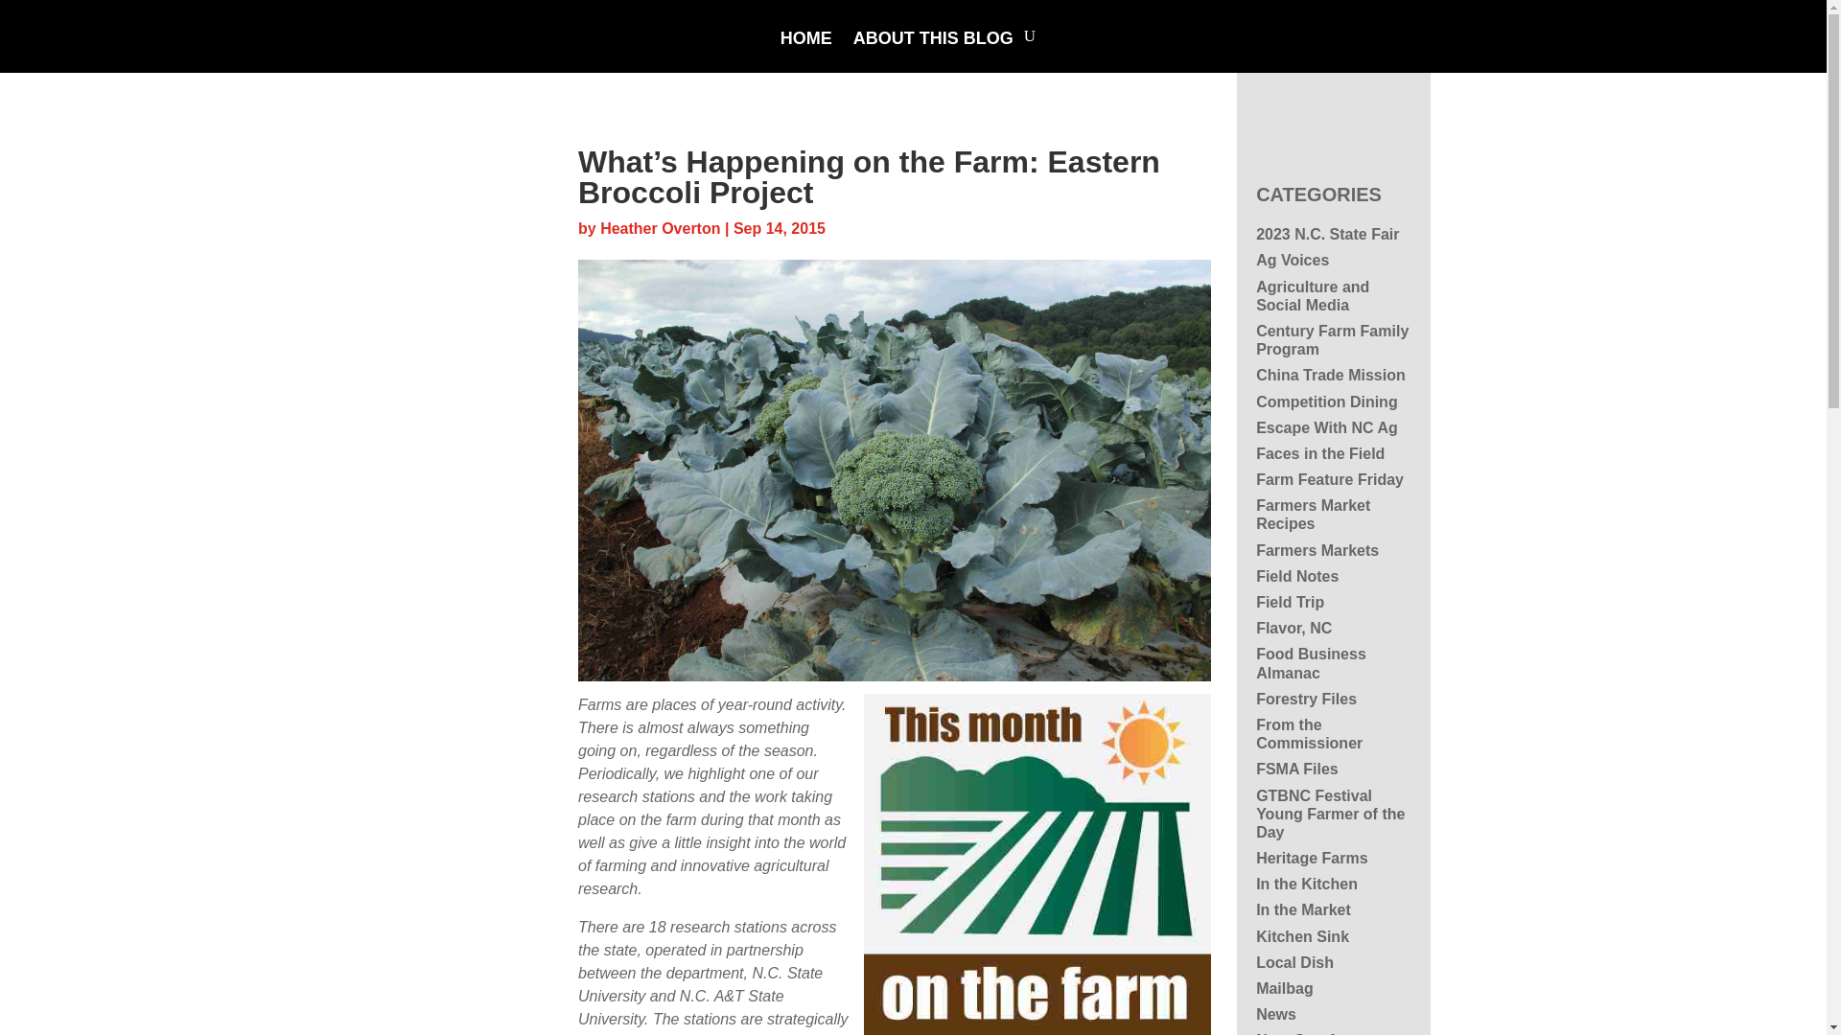  I want to click on 2023 N.C. State Fair, so click(1327, 234).